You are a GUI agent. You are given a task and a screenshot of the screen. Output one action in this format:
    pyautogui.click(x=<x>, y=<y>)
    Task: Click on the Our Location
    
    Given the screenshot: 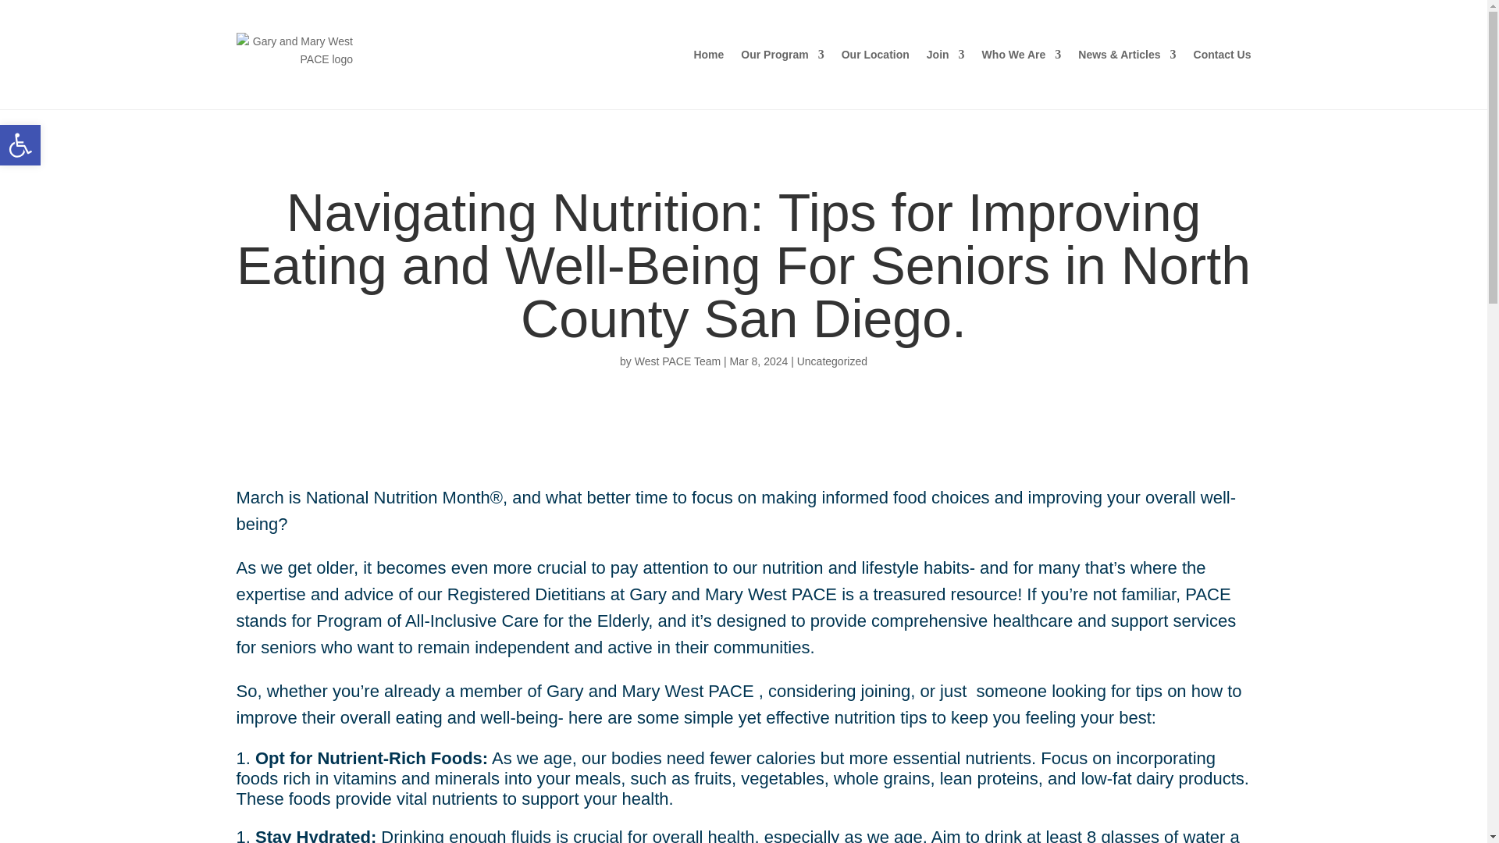 What is the action you would take?
    pyautogui.click(x=20, y=144)
    